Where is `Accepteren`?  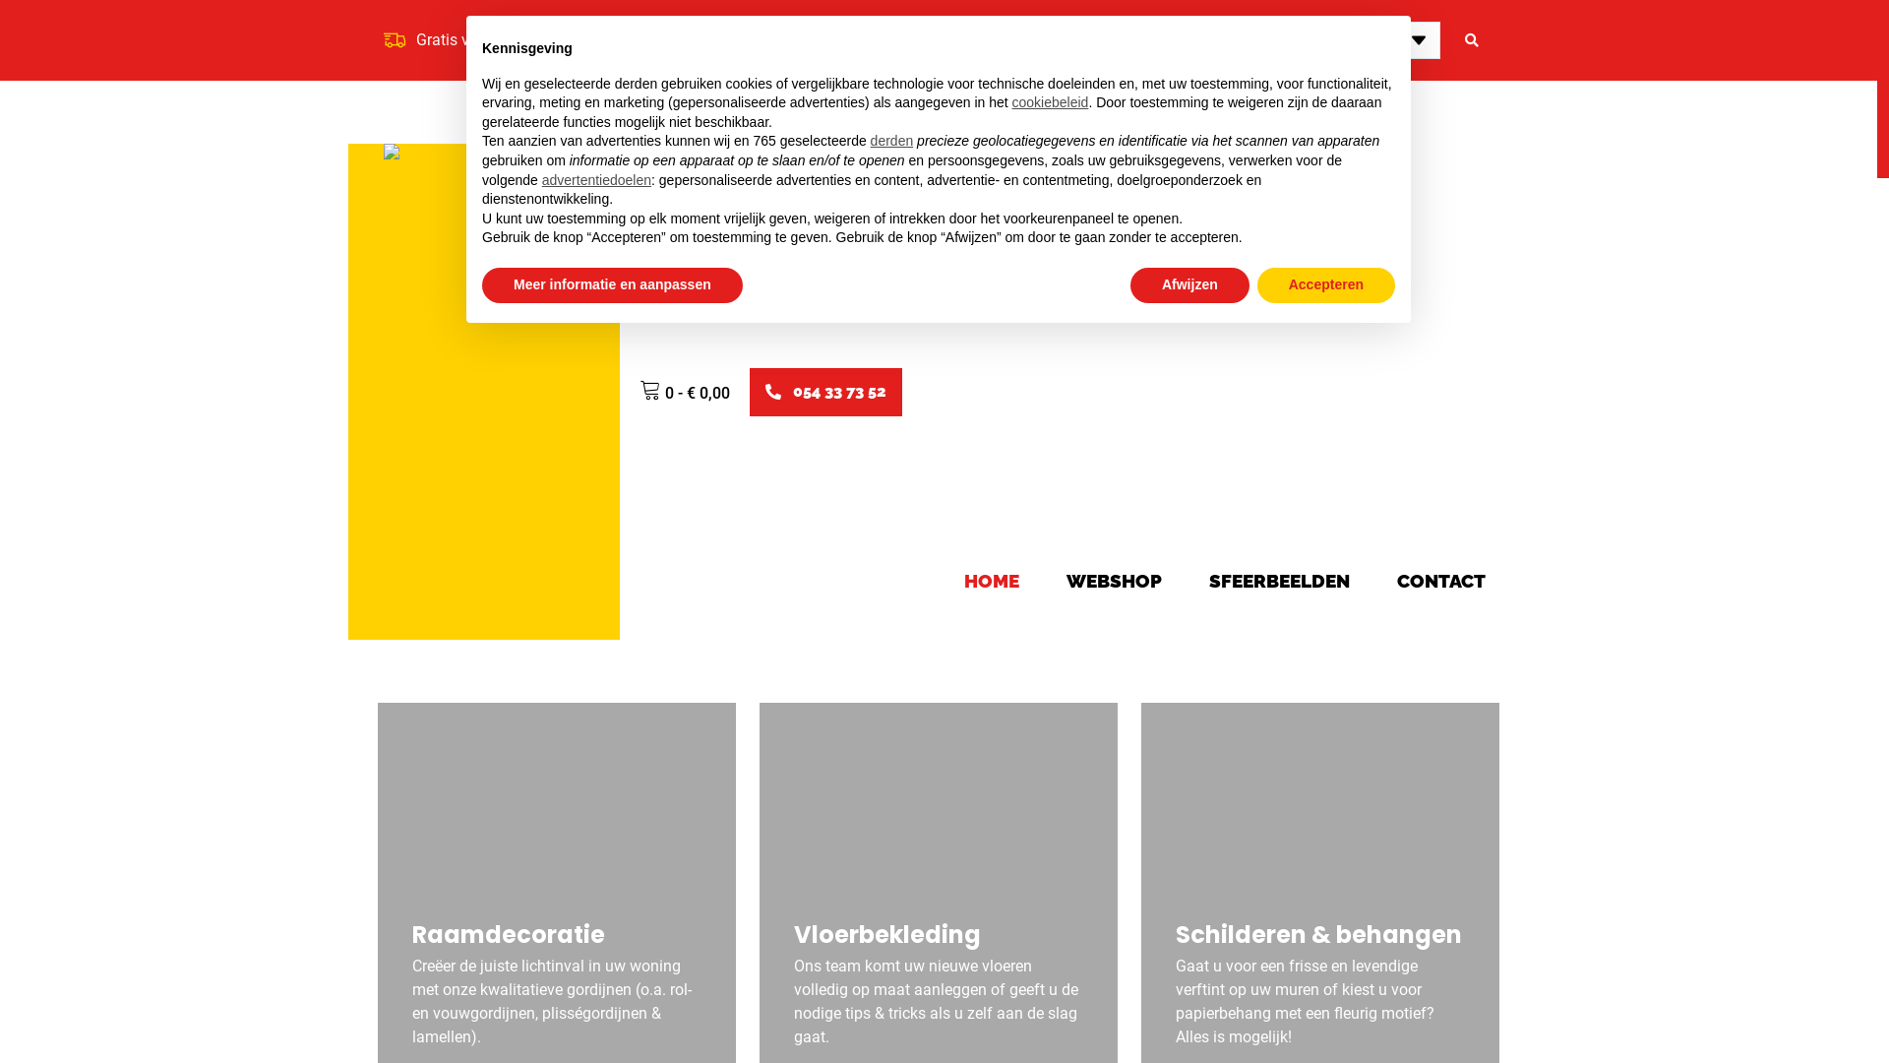
Accepteren is located at coordinates (1326, 285).